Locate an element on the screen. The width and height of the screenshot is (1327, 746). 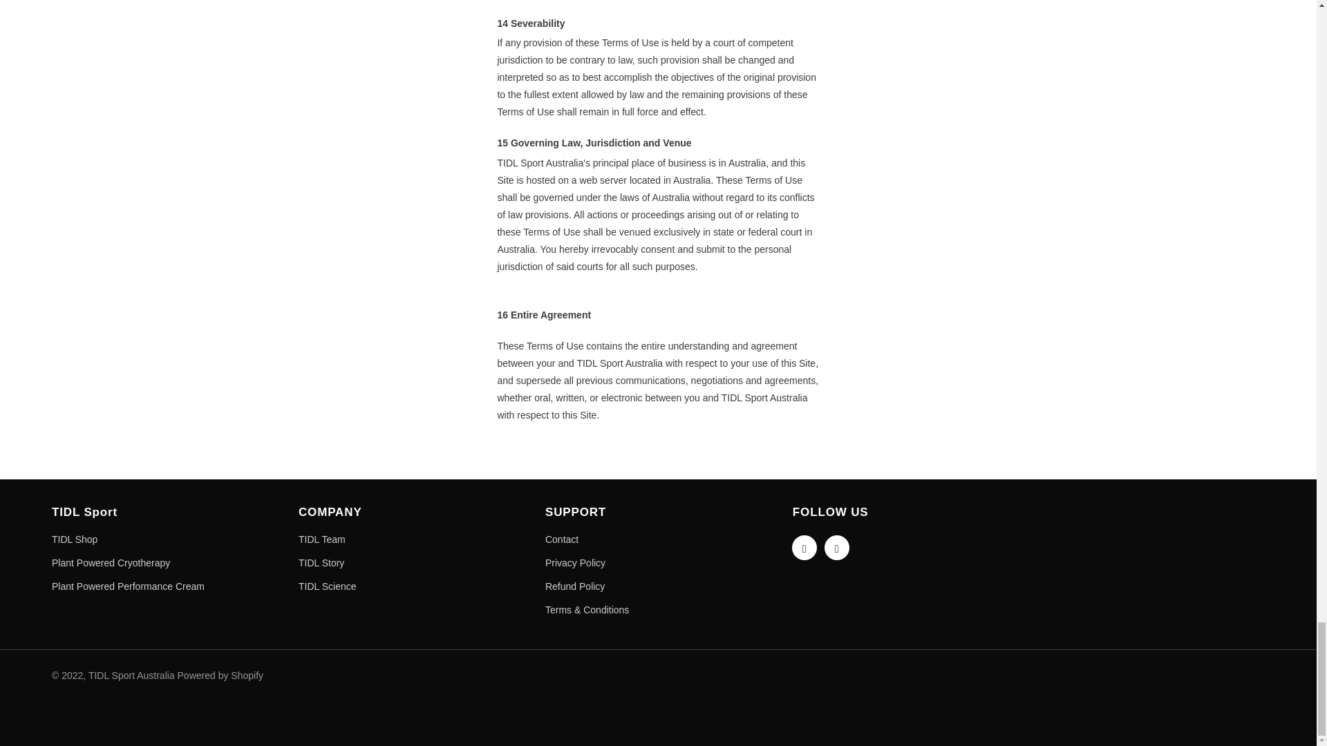
TIDL Shop is located at coordinates (74, 539).